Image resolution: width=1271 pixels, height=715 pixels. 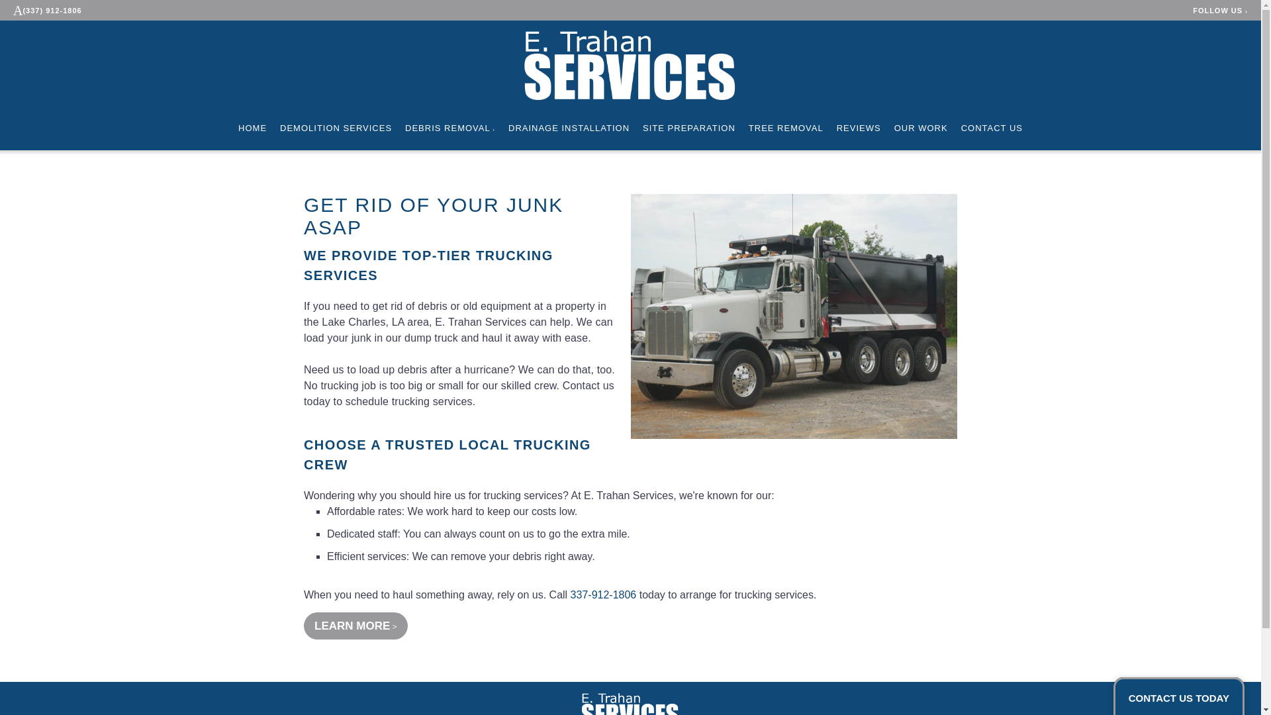 I want to click on E. Trahan Services, so click(x=630, y=699).